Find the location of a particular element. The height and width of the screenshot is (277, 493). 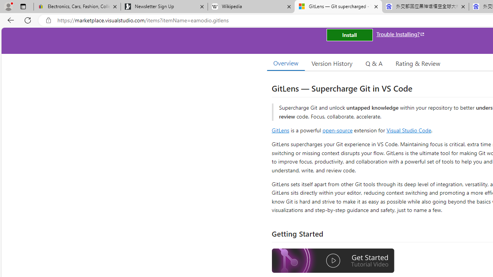

Watch the GitLens Getting Started video is located at coordinates (333, 262).